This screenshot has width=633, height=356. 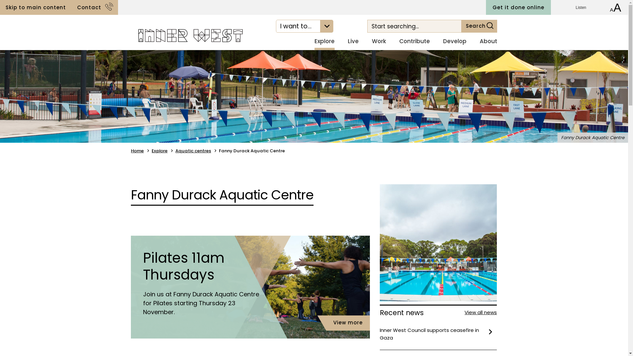 I want to click on Search, so click(x=414, y=26).